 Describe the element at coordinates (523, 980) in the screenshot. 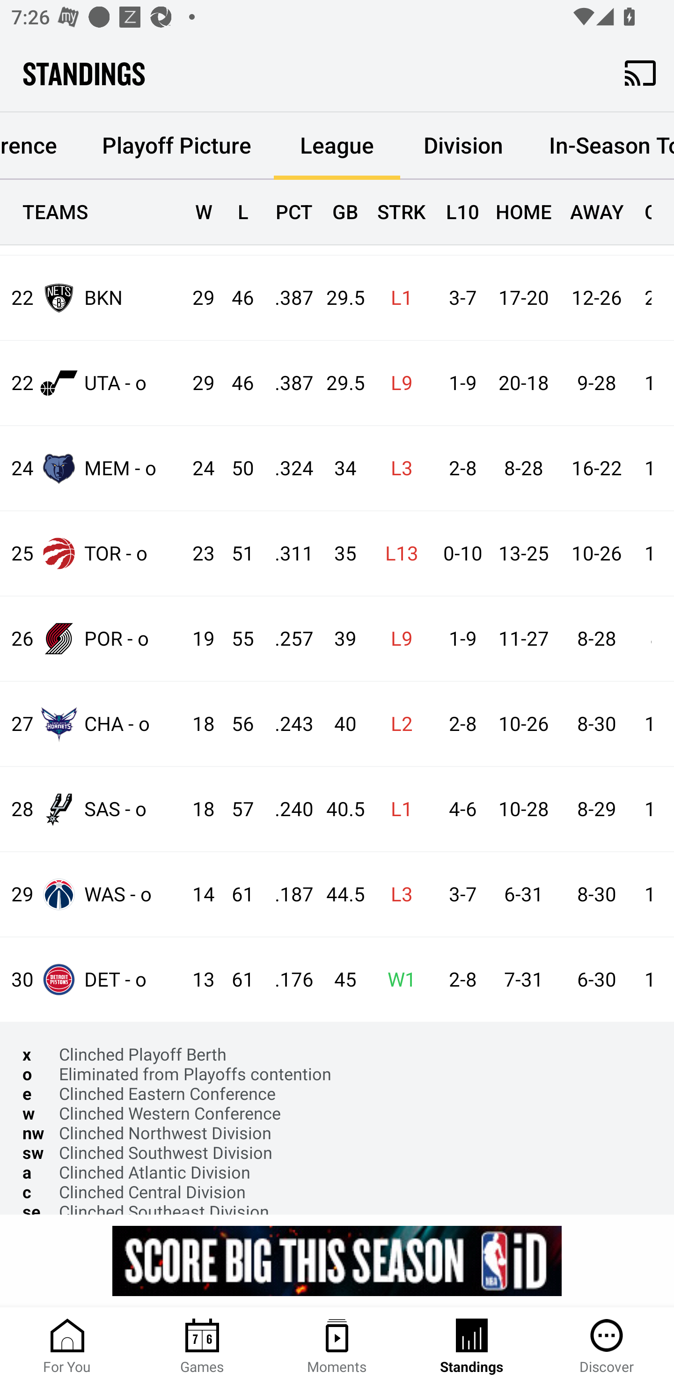

I see `7-31` at that location.